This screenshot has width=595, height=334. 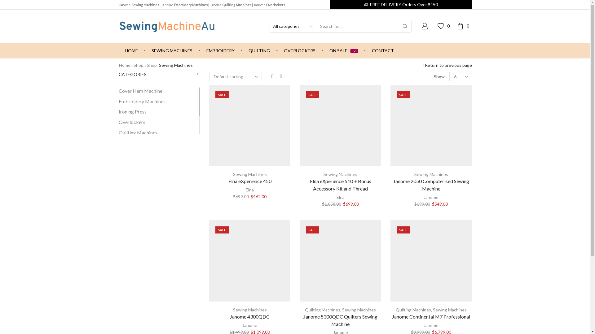 What do you see at coordinates (450, 310) in the screenshot?
I see `Sewing Machines` at bounding box center [450, 310].